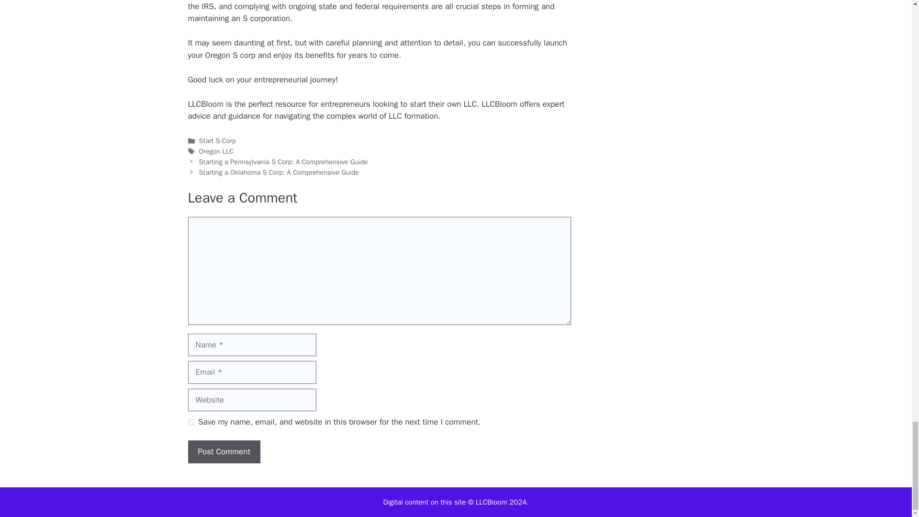 The height and width of the screenshot is (517, 919). What do you see at coordinates (191, 422) in the screenshot?
I see `yes` at bounding box center [191, 422].